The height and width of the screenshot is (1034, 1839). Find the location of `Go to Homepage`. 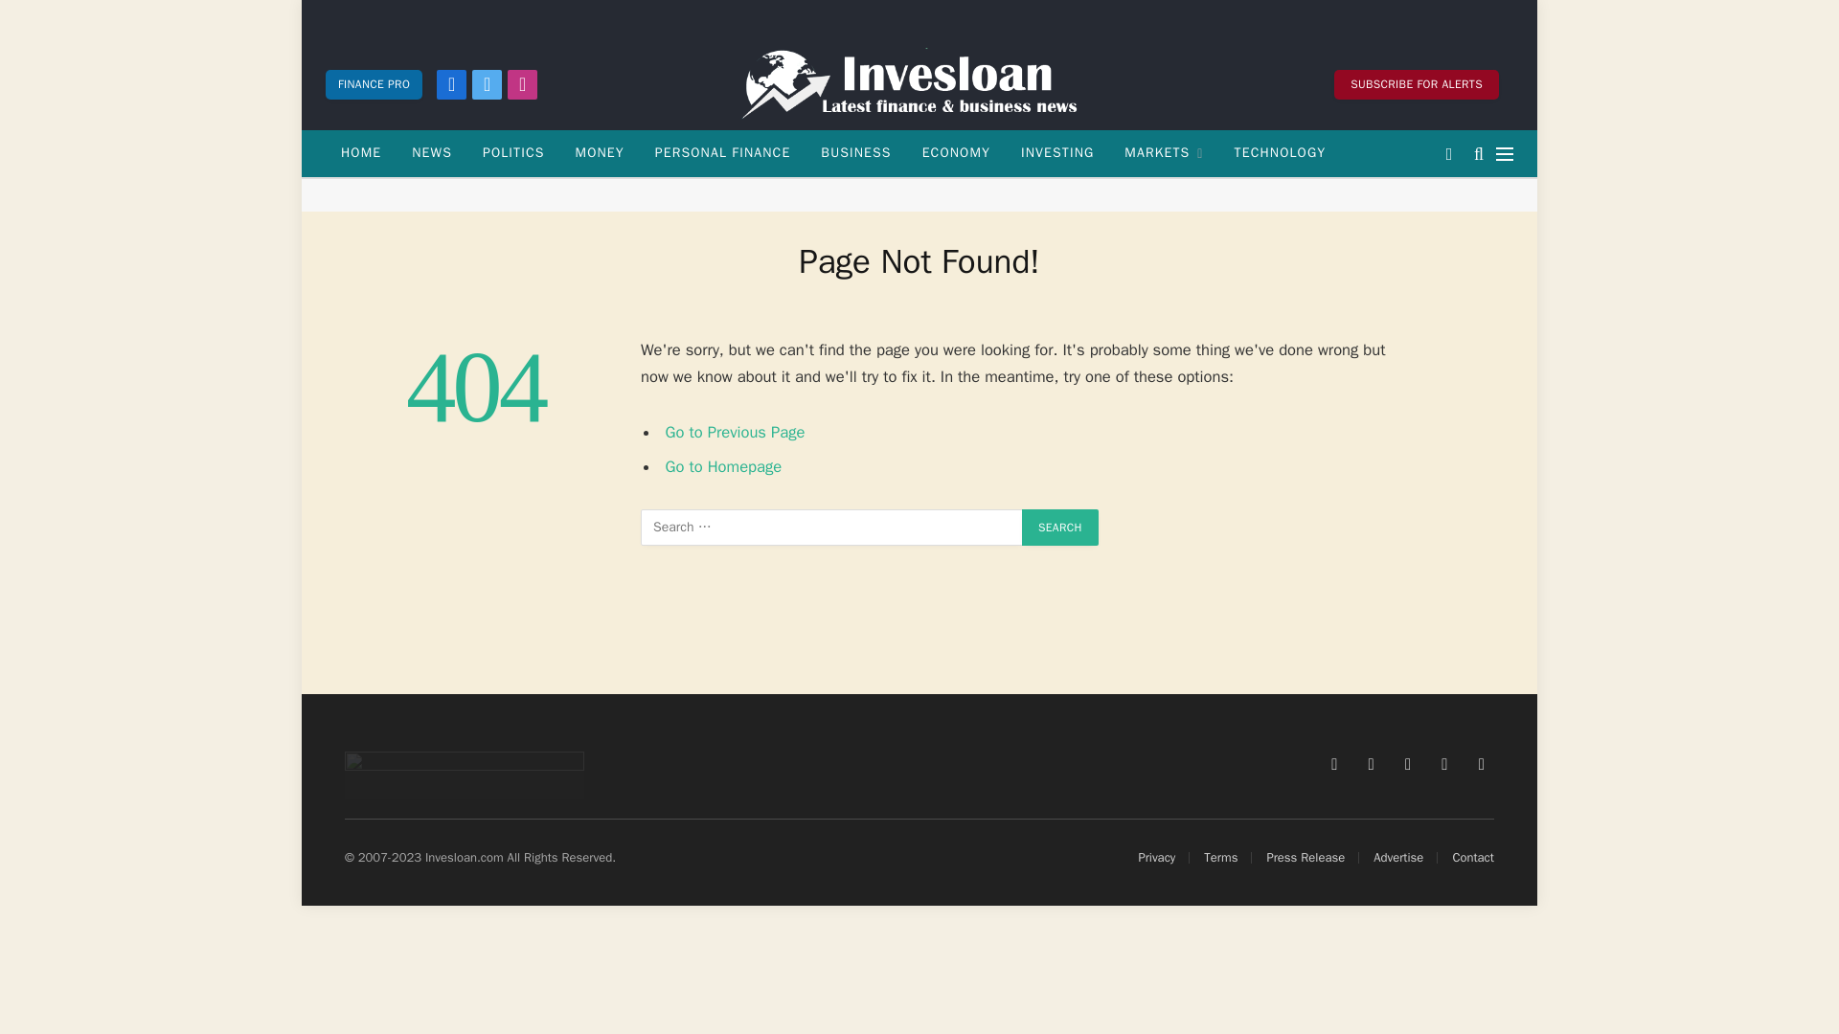

Go to Homepage is located at coordinates (724, 465).